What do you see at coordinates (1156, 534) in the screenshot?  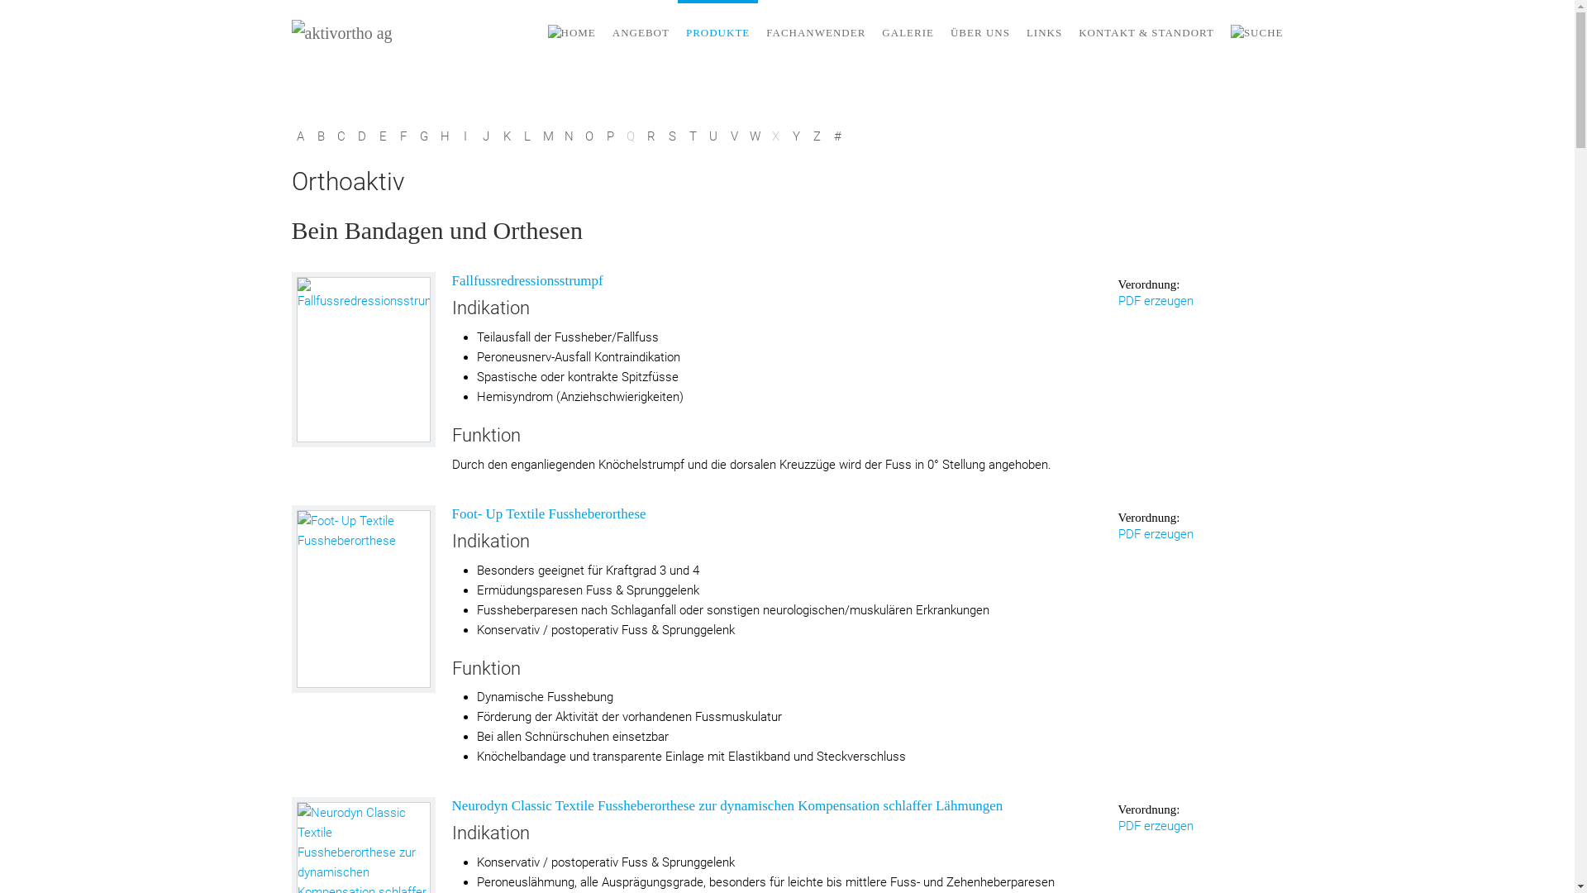 I see `PDF erzeugen` at bounding box center [1156, 534].